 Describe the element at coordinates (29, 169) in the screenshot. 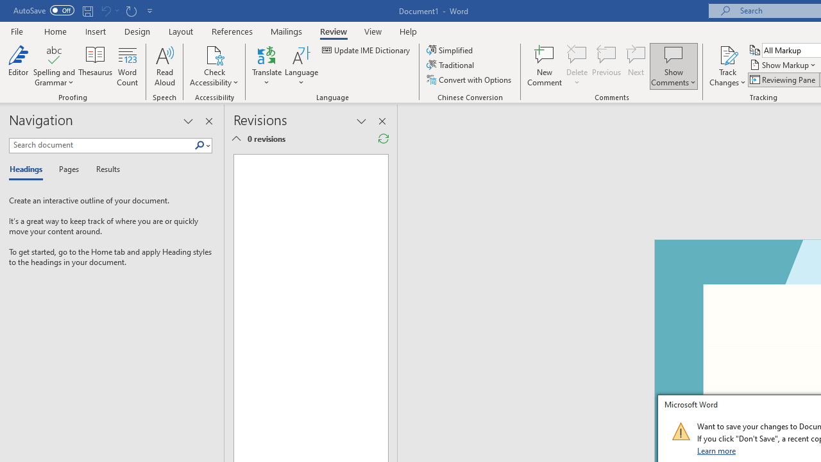

I see `Headings` at that location.